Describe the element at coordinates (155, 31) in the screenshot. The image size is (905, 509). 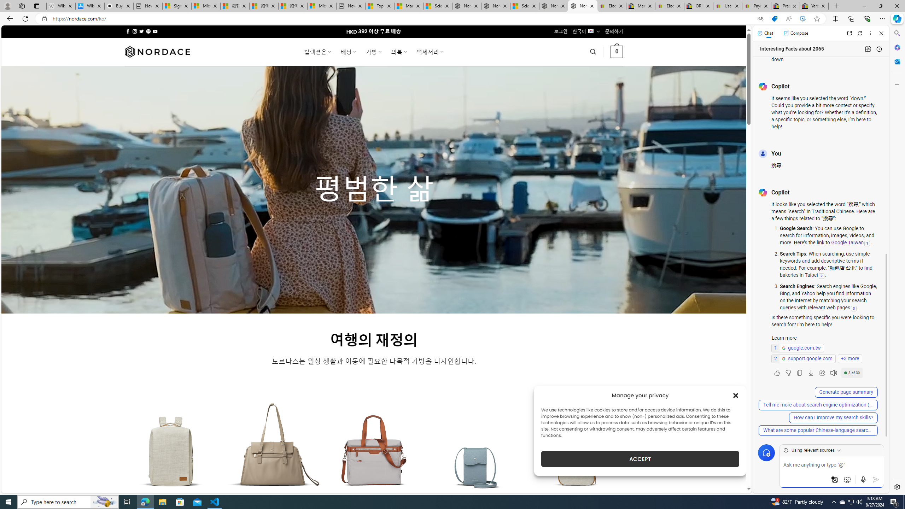
I see `Follow on YouTube` at that location.